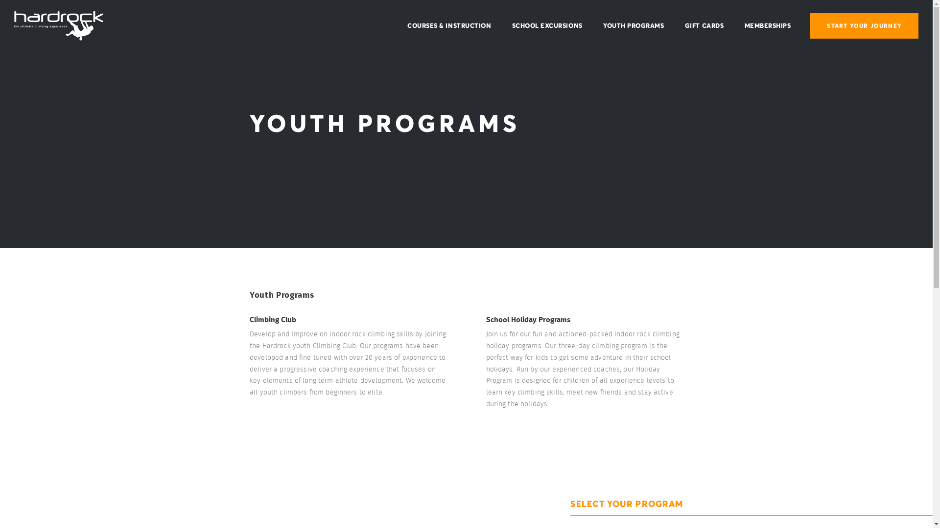 This screenshot has height=528, width=940. I want to click on GIFT CARDS, so click(704, 26).